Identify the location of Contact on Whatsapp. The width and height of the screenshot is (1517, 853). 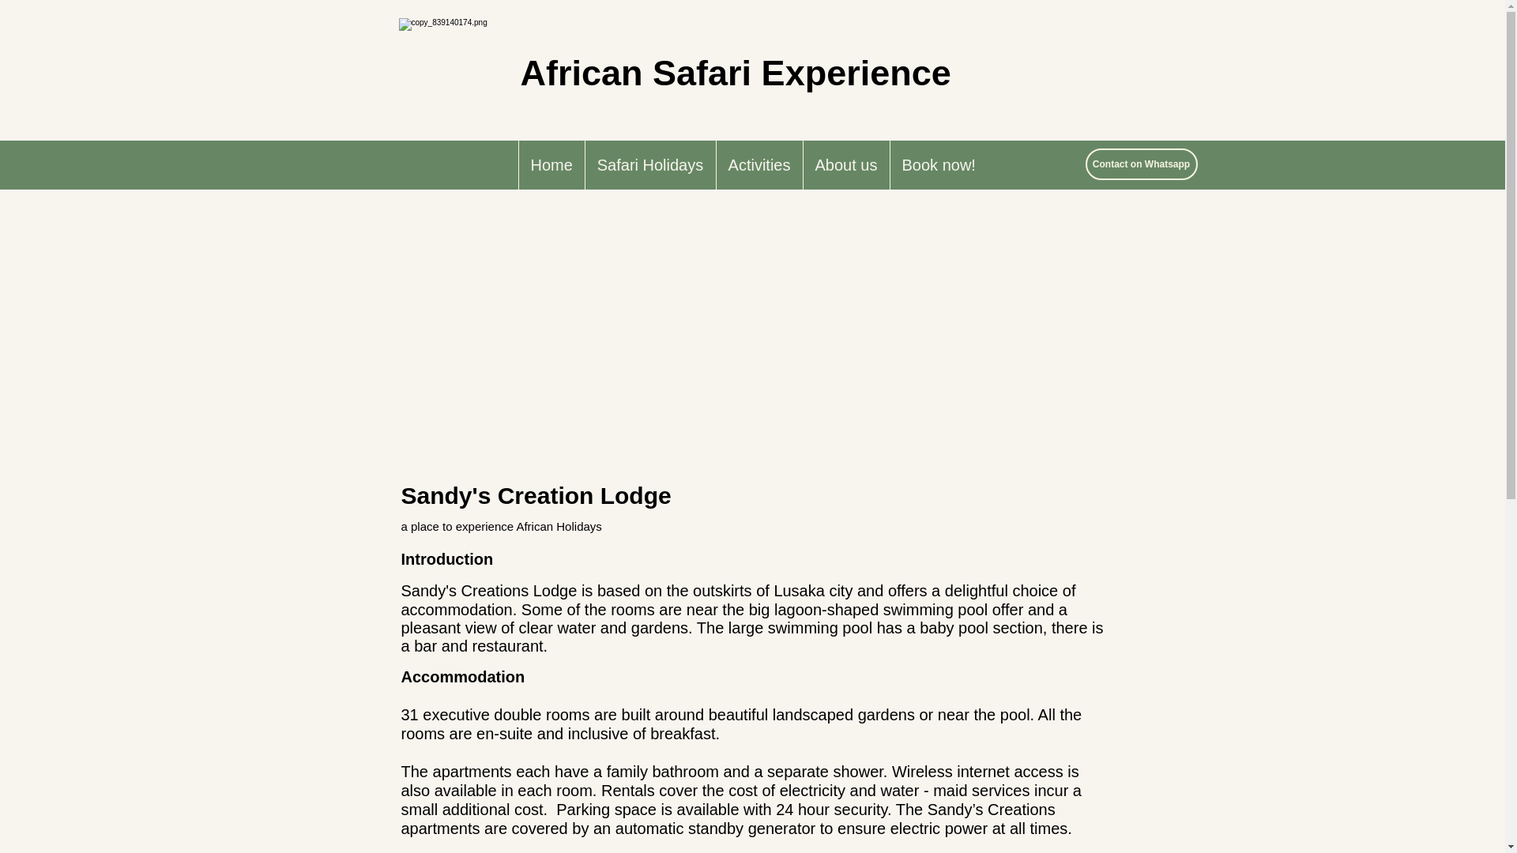
(1142, 163).